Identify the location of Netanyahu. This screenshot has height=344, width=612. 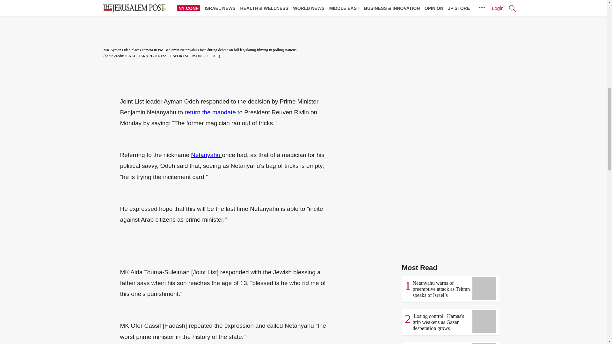
(206, 155).